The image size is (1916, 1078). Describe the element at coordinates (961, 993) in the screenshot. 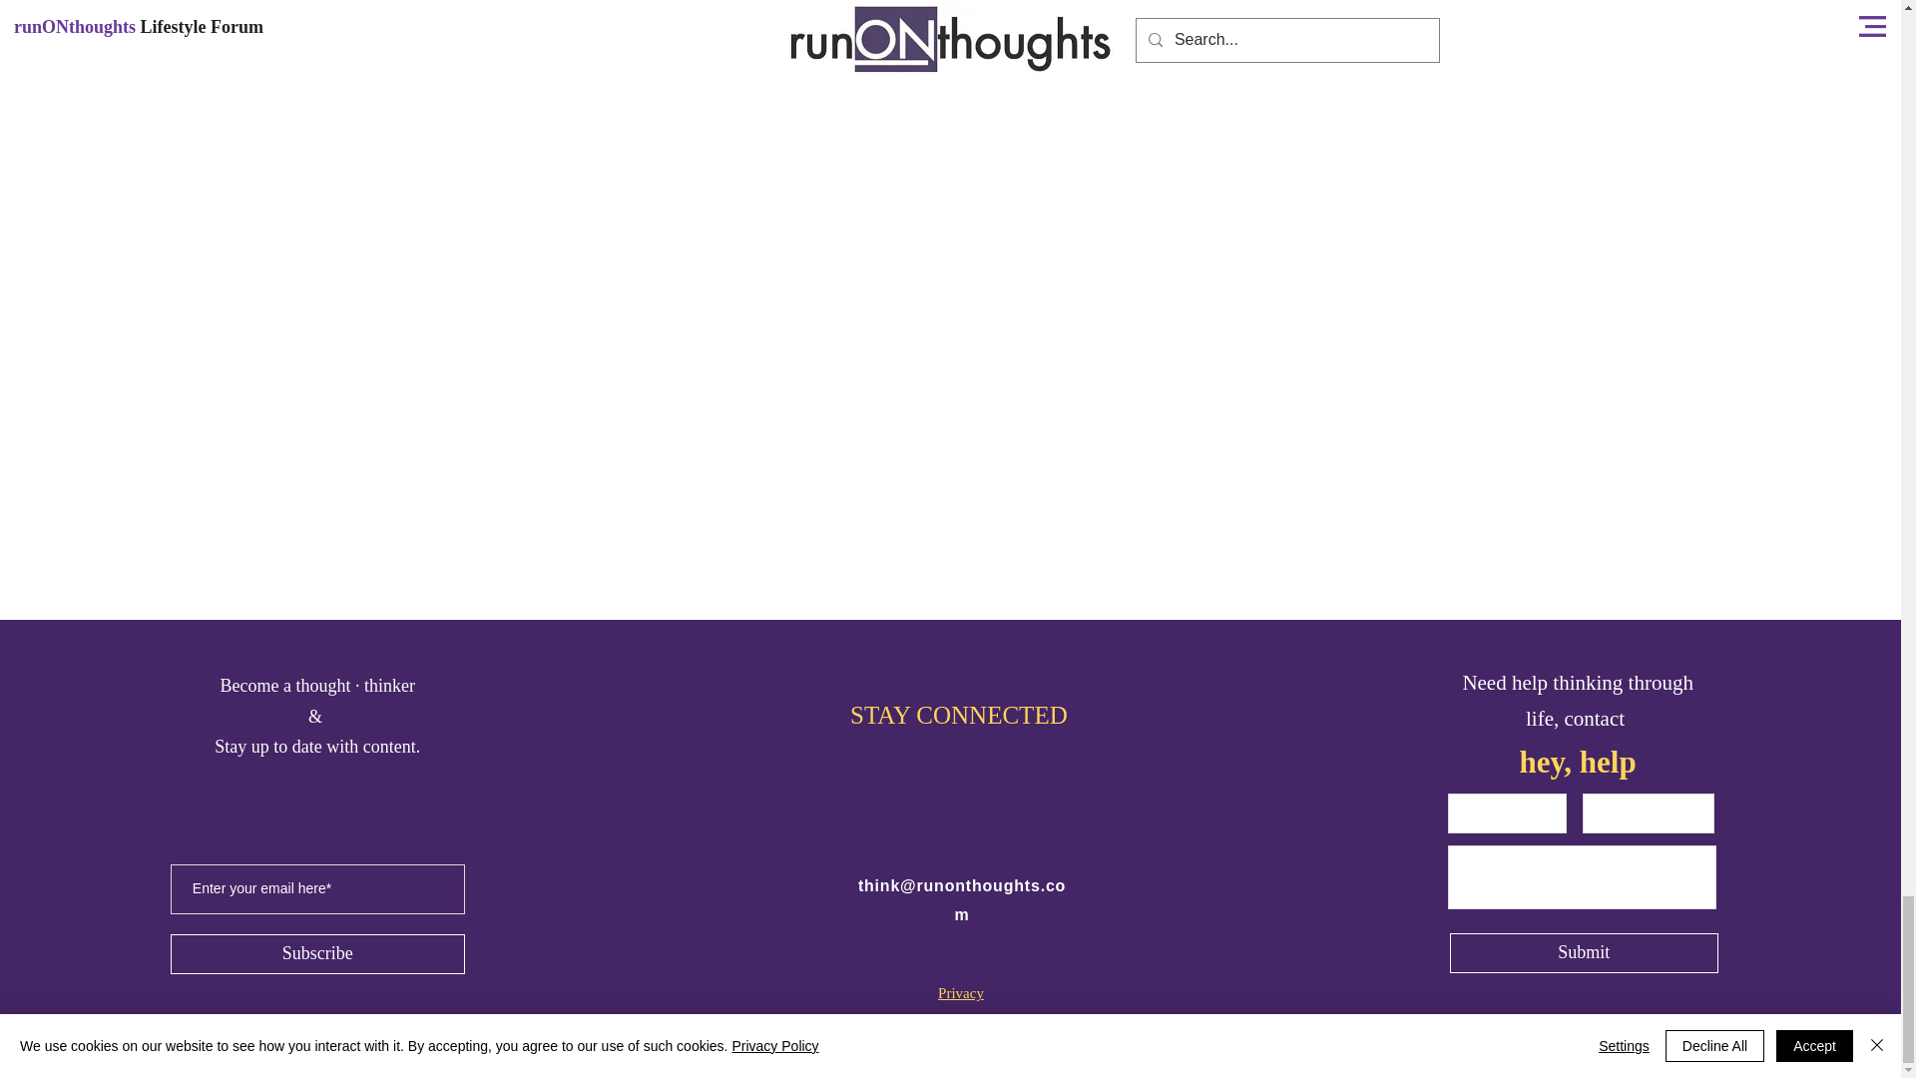

I see `Privacy` at that location.